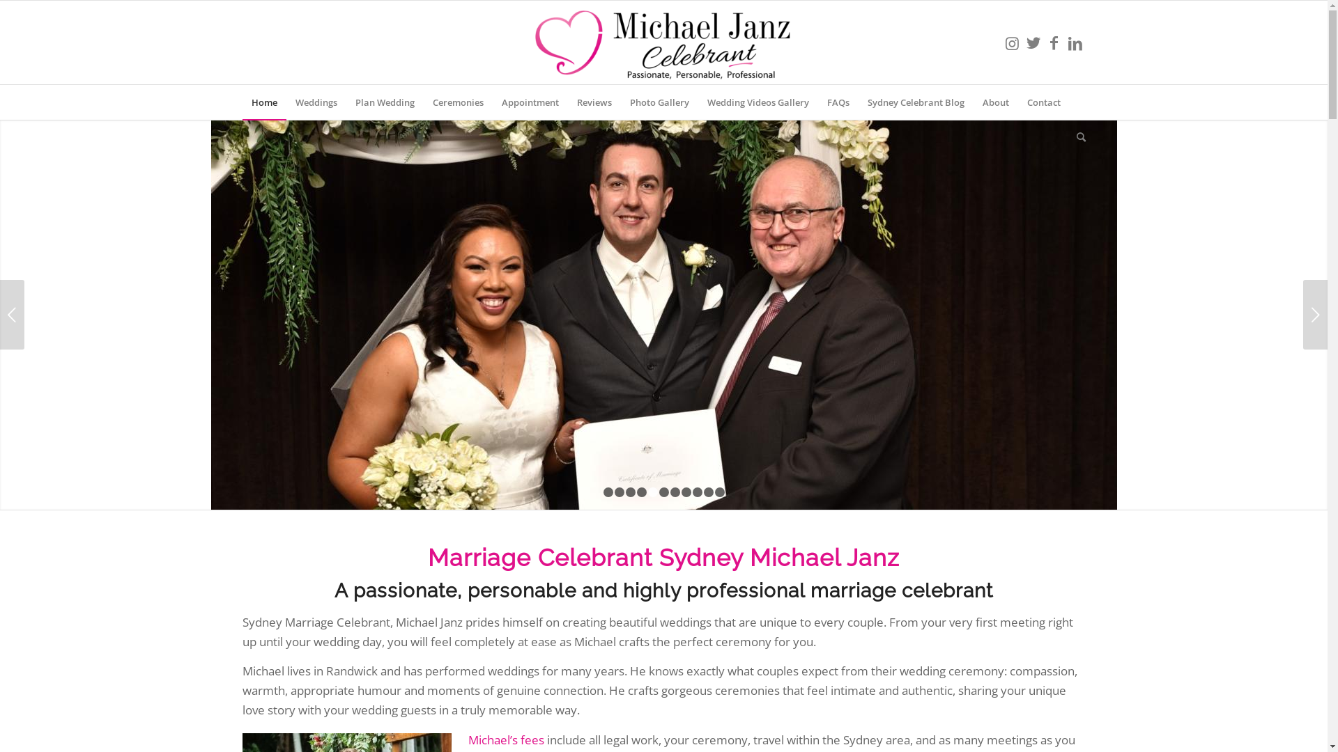 Image resolution: width=1338 pixels, height=752 pixels. I want to click on Next, so click(1316, 280).